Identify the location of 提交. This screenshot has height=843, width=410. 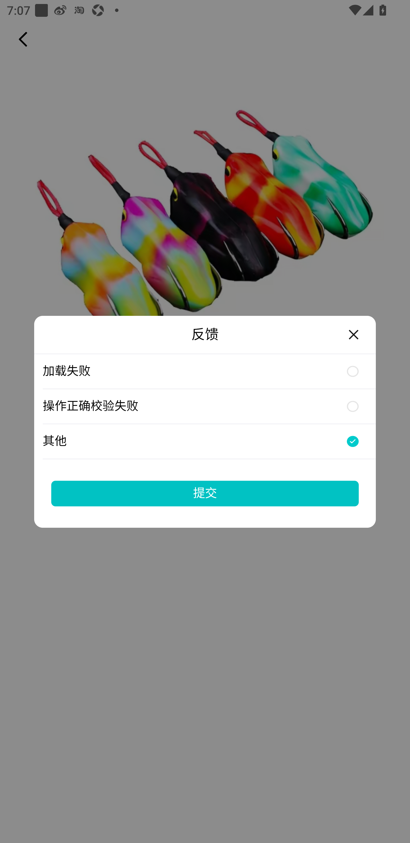
(205, 493).